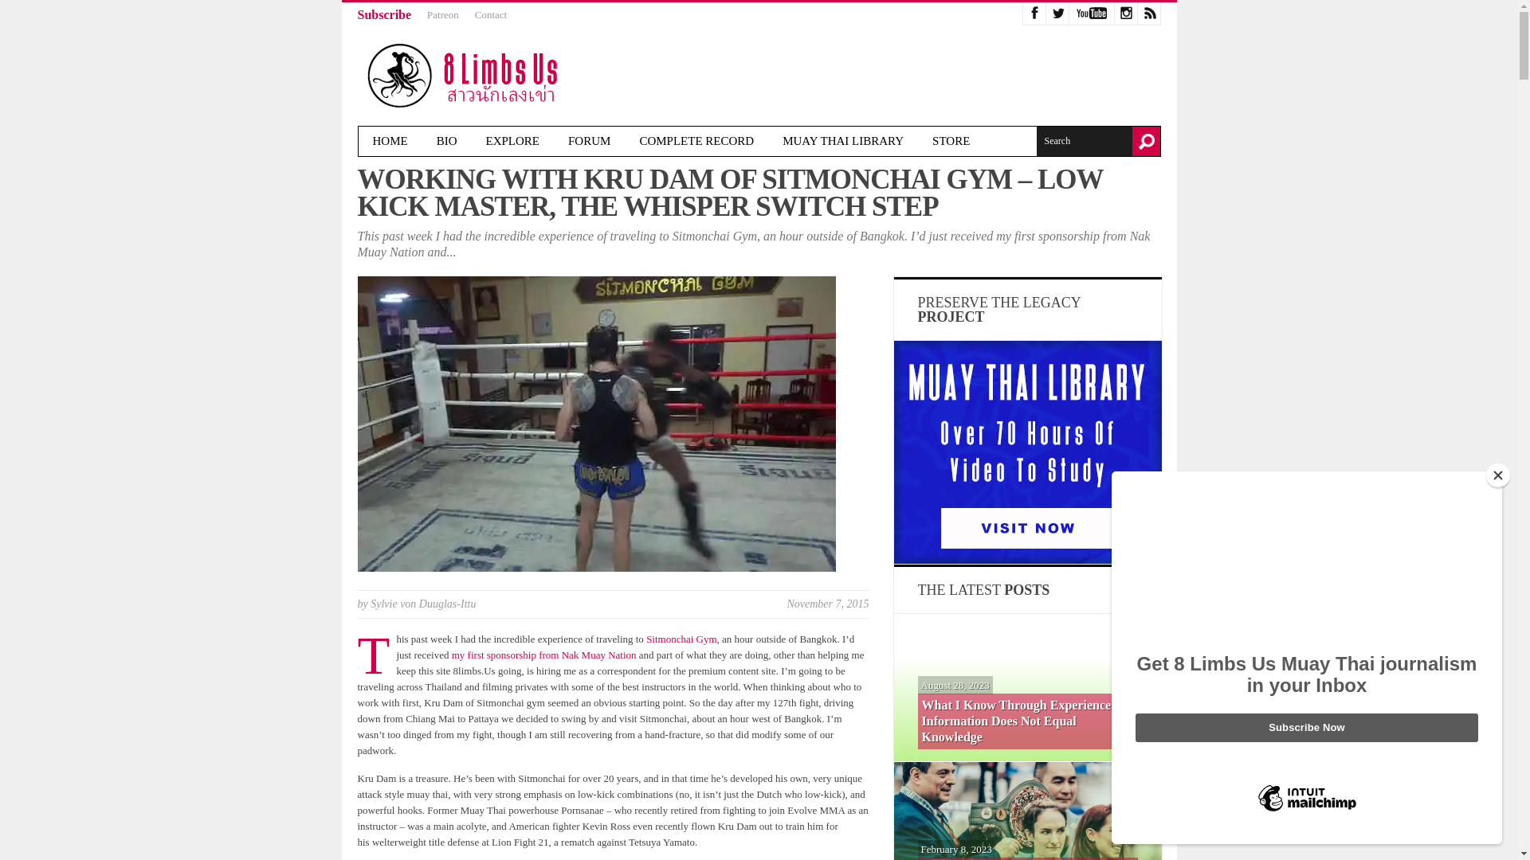 This screenshot has height=860, width=1530. I want to click on EXPLORE, so click(512, 140).